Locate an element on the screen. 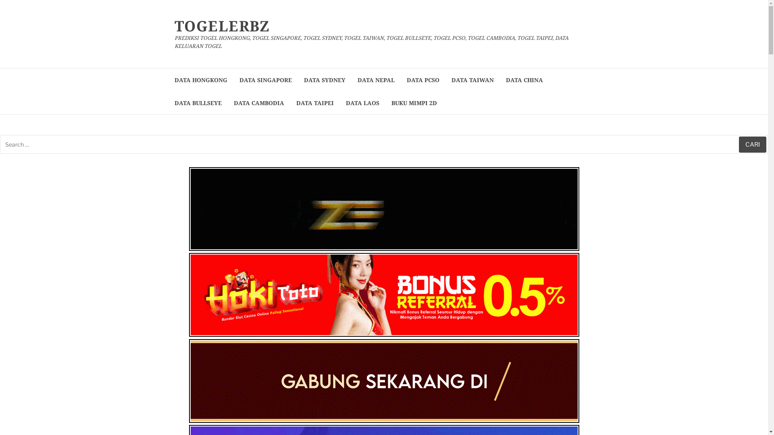  DATA LAOS is located at coordinates (363, 103).